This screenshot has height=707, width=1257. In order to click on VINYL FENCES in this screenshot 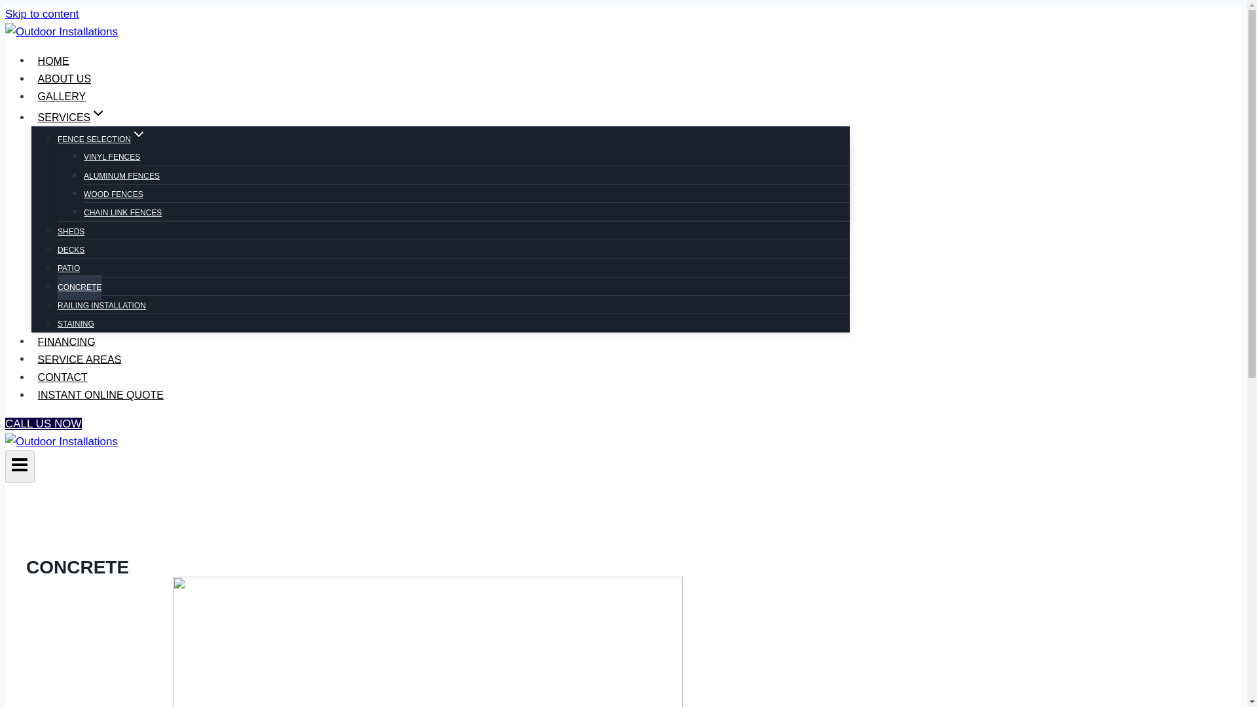, I will do `click(111, 157)`.